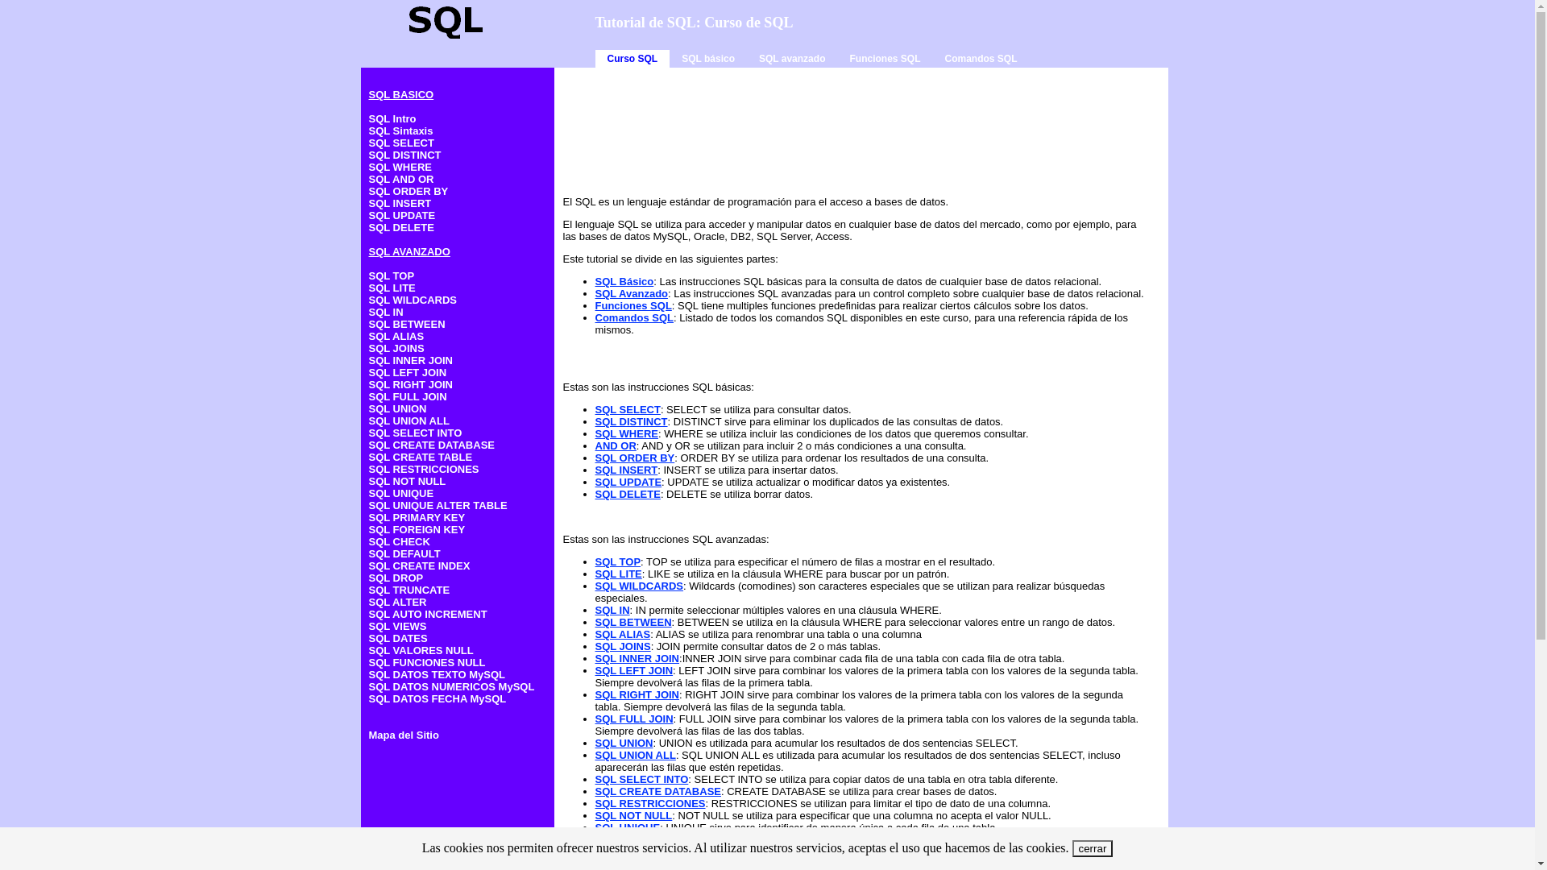 This screenshot has width=1547, height=870. I want to click on SQL FOREIGN KEY, so click(417, 530).